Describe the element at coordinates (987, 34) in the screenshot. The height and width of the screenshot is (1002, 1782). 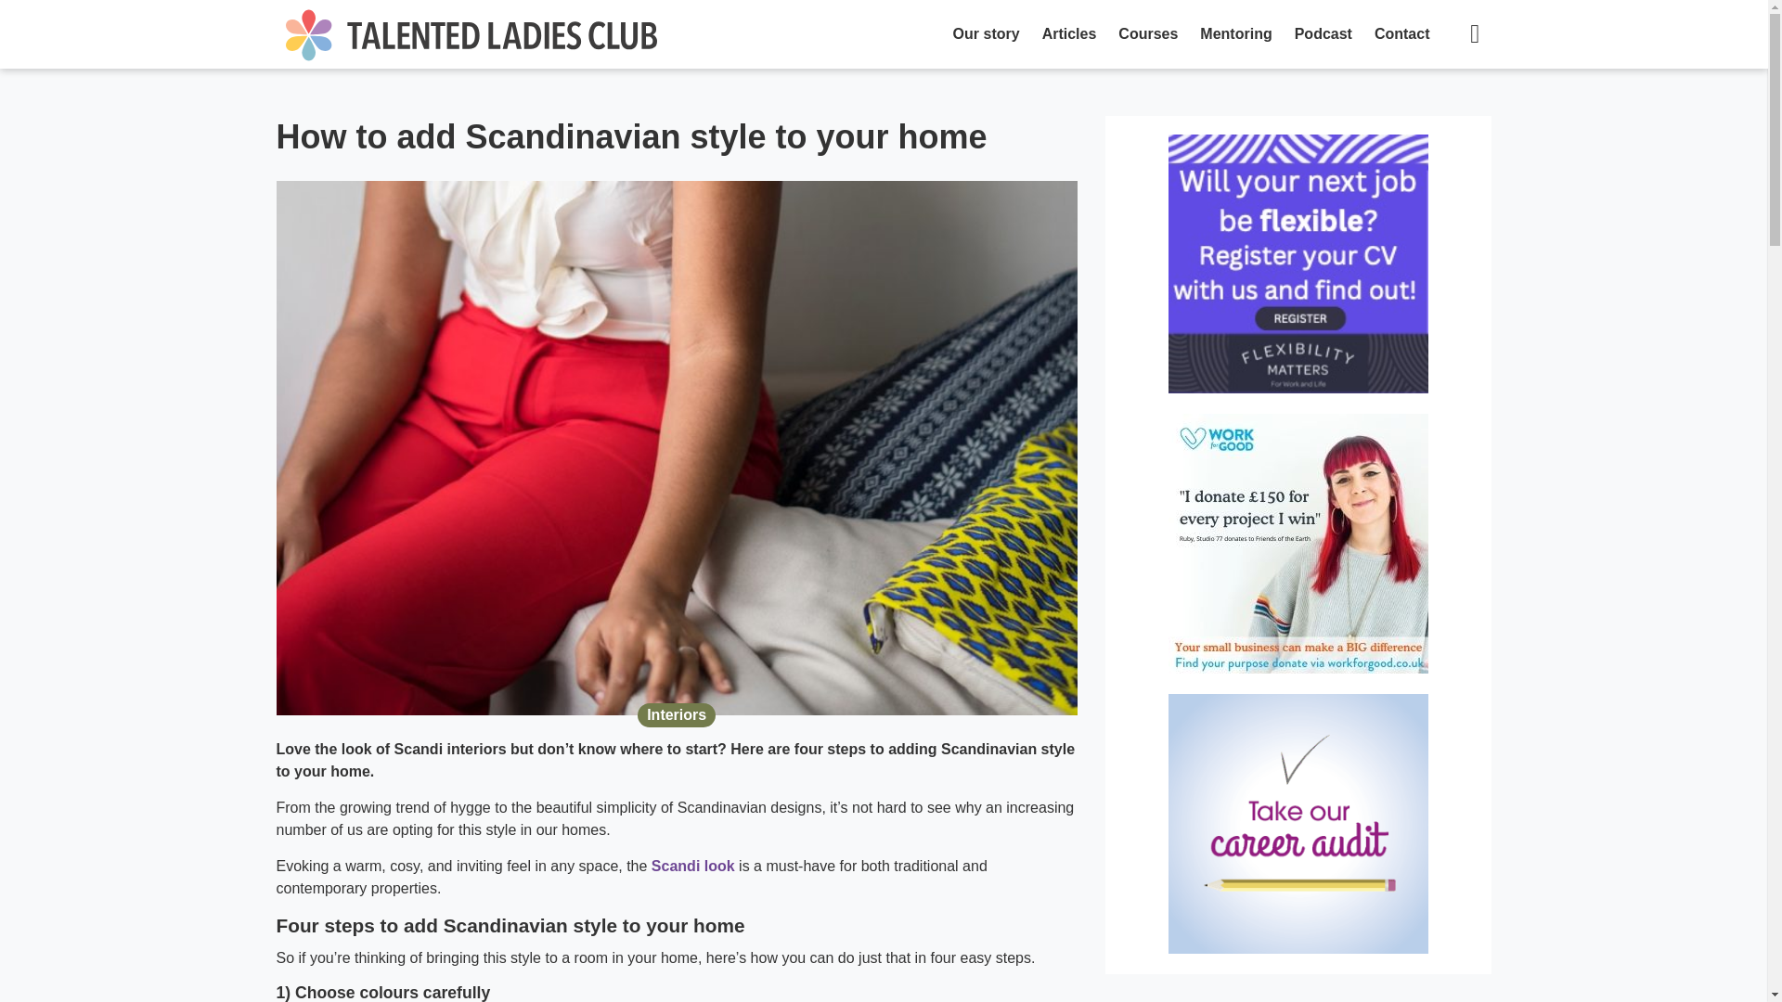
I see `Our story` at that location.